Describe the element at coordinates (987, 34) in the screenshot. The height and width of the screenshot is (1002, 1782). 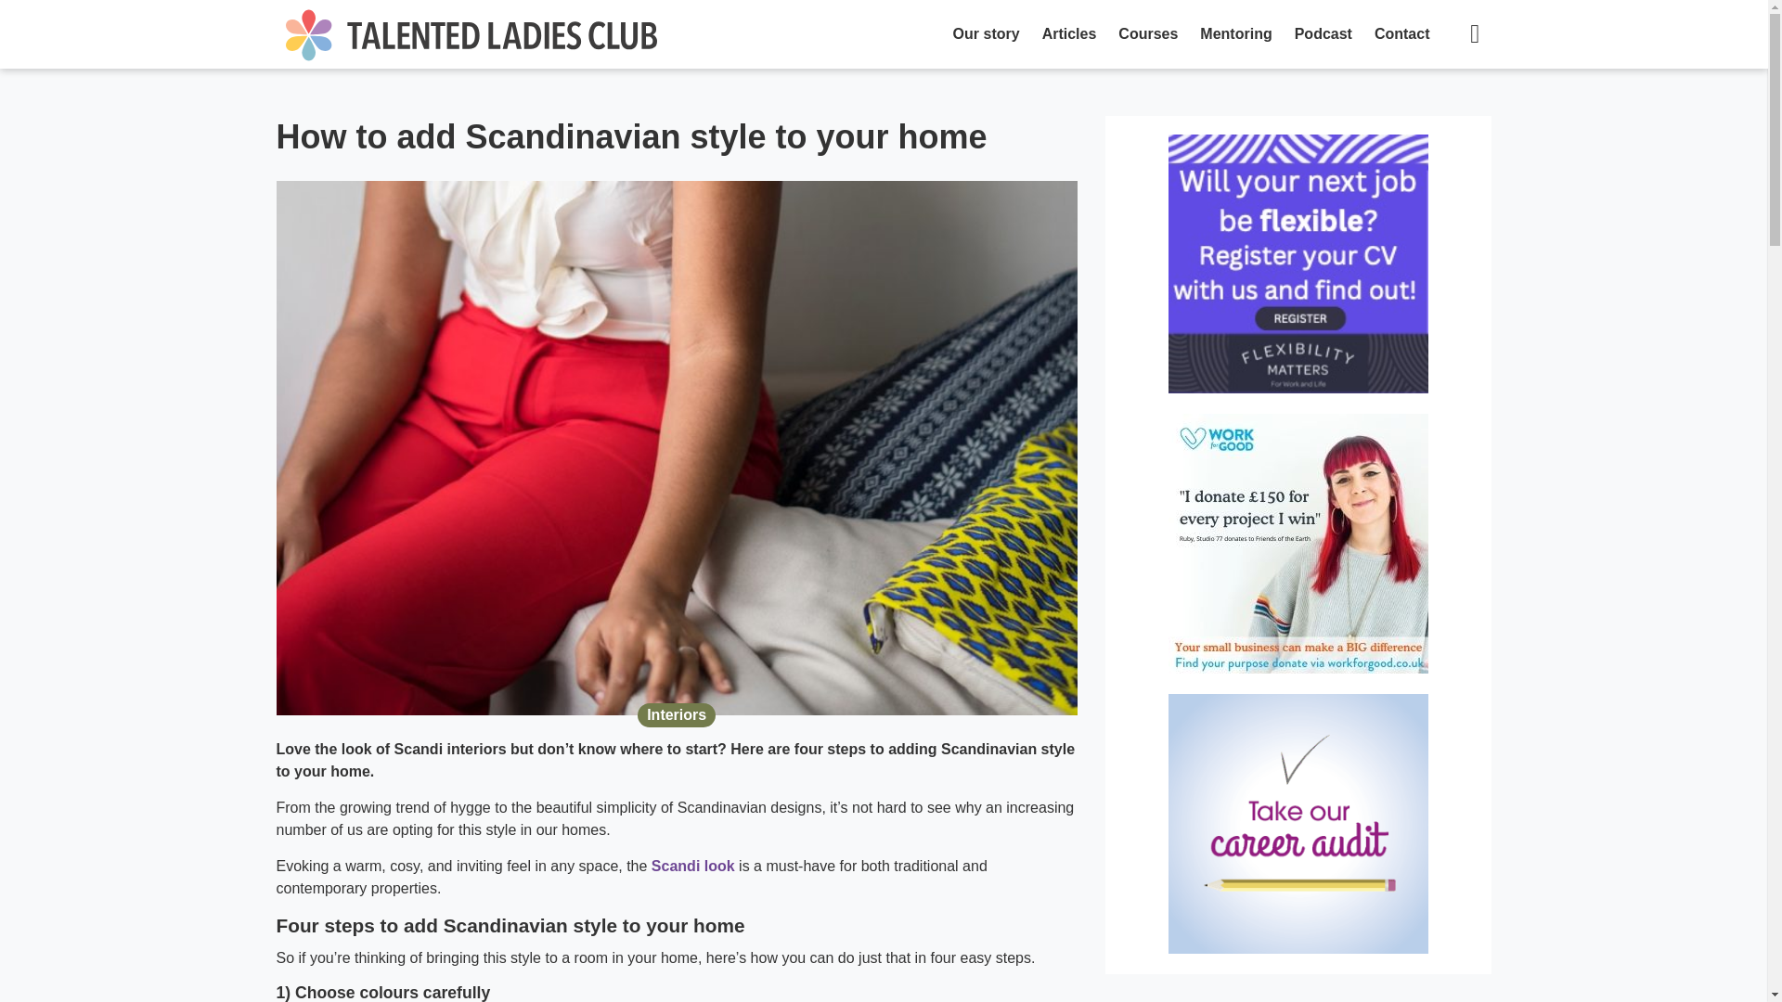
I see `Our story` at that location.